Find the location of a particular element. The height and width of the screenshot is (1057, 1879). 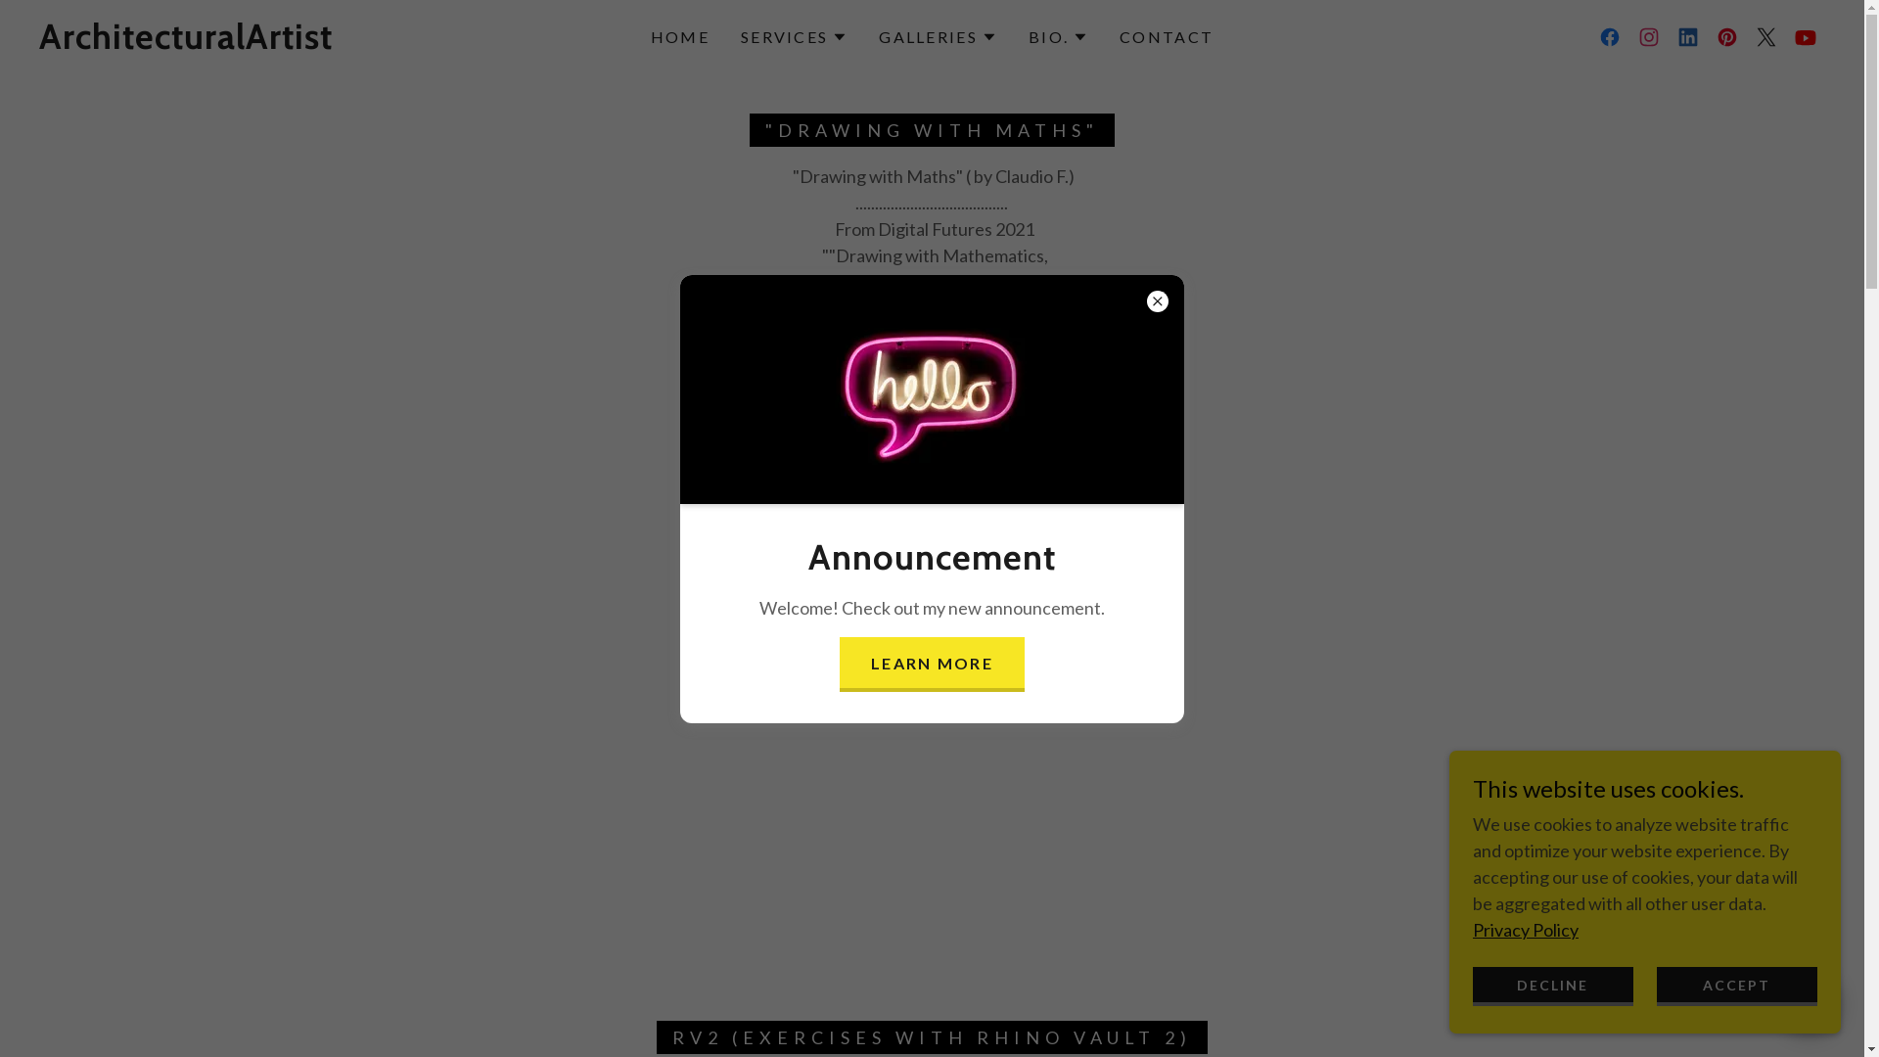

DECLINE is located at coordinates (1553, 987).